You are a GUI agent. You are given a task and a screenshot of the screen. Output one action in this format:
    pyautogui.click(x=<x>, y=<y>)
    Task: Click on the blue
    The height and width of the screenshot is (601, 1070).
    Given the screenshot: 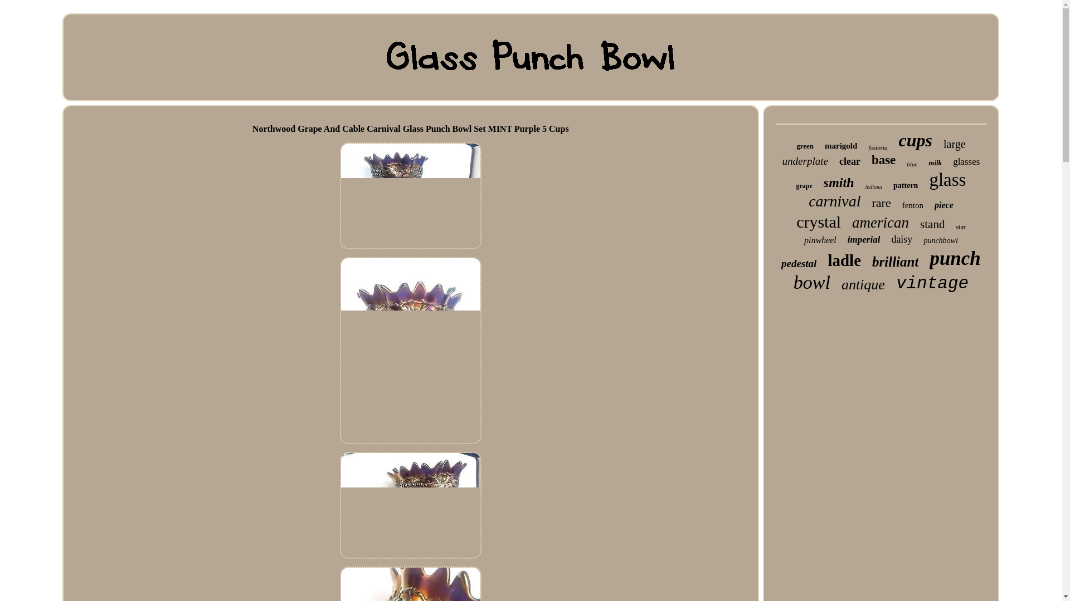 What is the action you would take?
    pyautogui.click(x=912, y=164)
    